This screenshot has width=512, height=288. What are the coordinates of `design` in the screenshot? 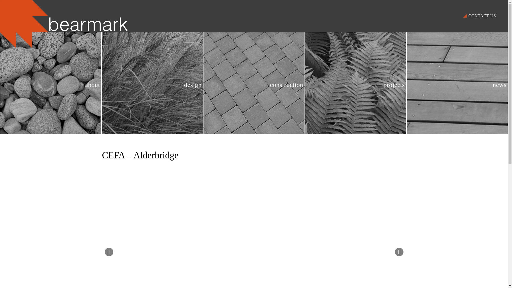 It's located at (152, 83).